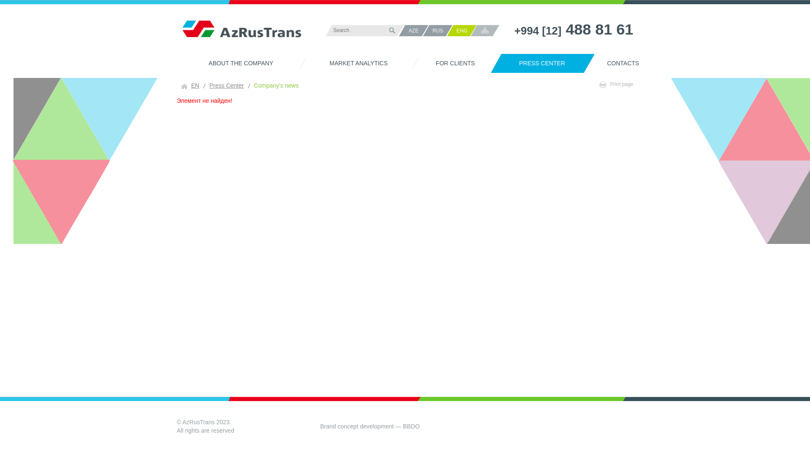 Image resolution: width=810 pixels, height=455 pixels. I want to click on PRESS CENTER, so click(537, 63).